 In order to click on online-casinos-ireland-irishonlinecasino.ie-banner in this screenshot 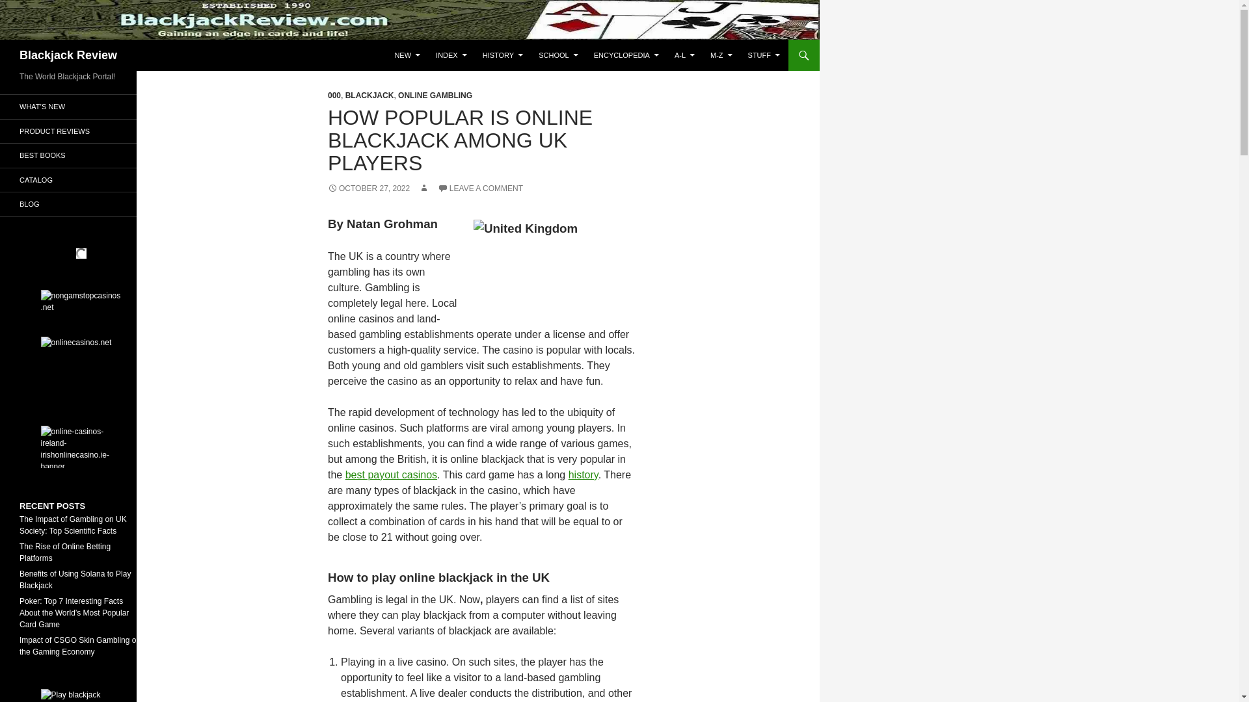, I will do `click(81, 447)`.